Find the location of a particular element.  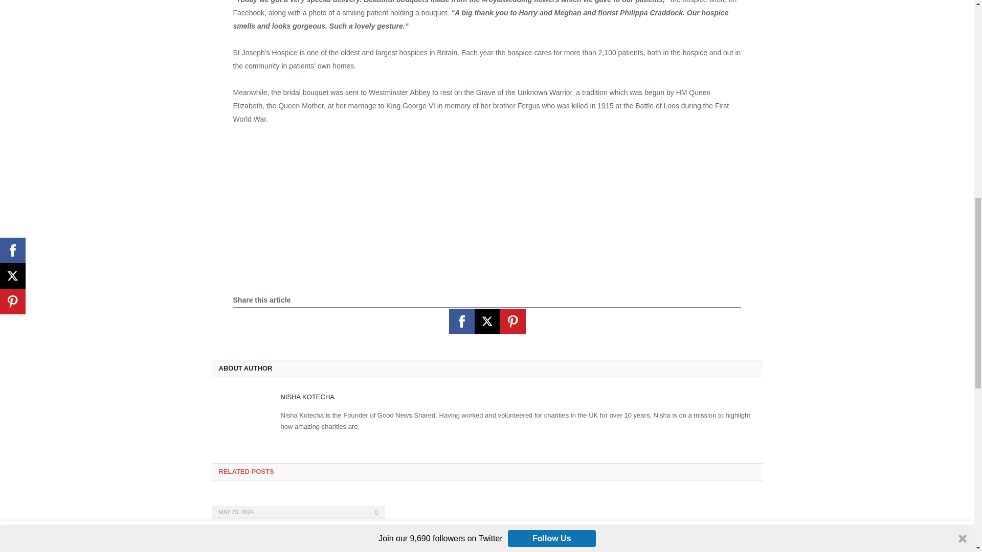

Posts by Nisha Kotecha is located at coordinates (307, 397).